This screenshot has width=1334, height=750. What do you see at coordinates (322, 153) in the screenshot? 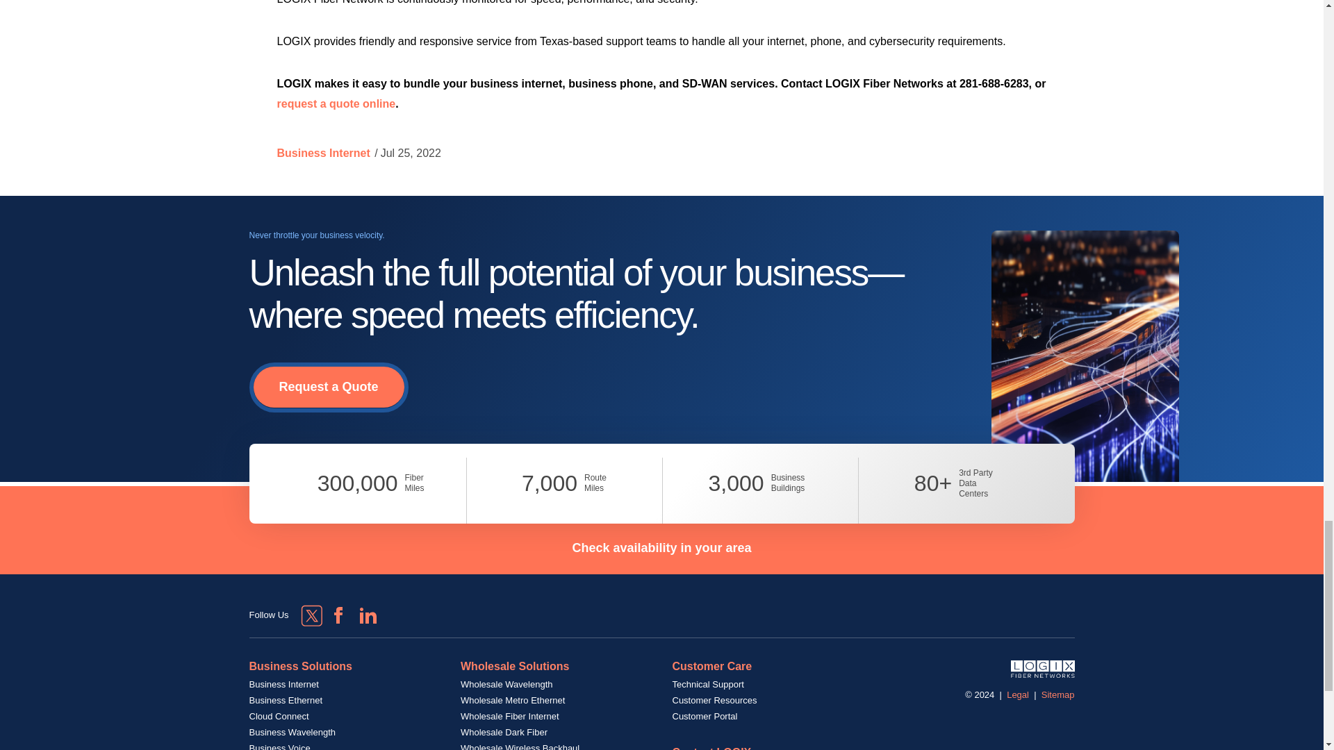
I see `Business Internet` at bounding box center [322, 153].